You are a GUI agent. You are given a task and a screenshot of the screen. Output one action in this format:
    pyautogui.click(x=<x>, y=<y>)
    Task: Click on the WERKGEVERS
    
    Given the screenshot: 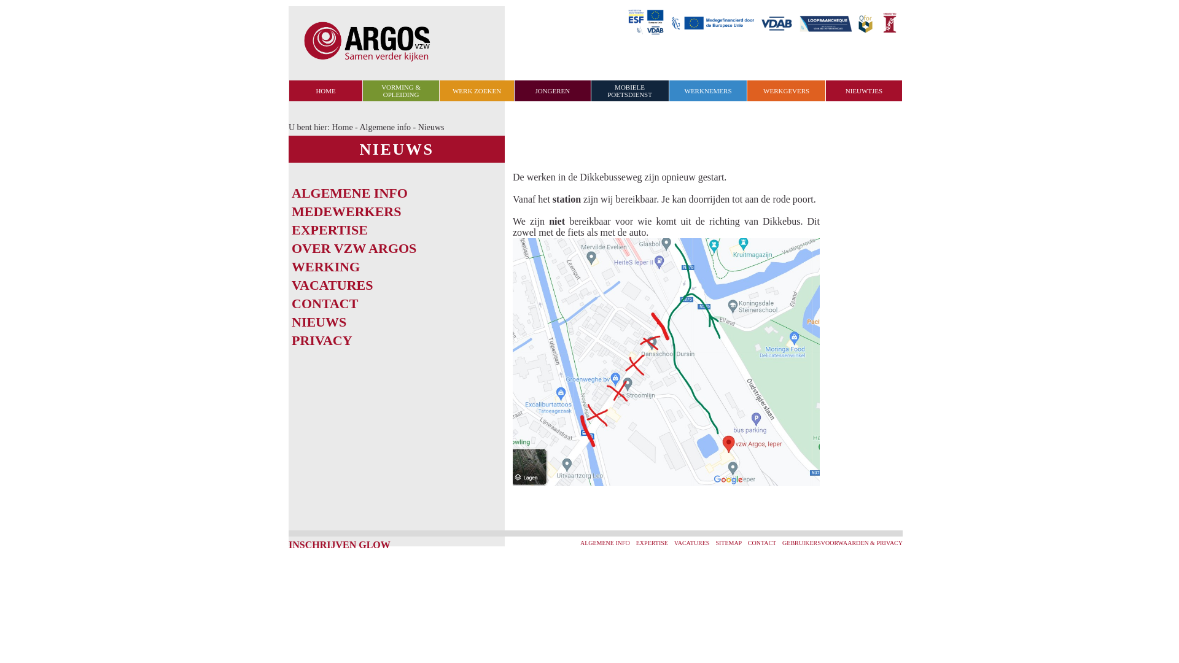 What is the action you would take?
    pyautogui.click(x=786, y=91)
    